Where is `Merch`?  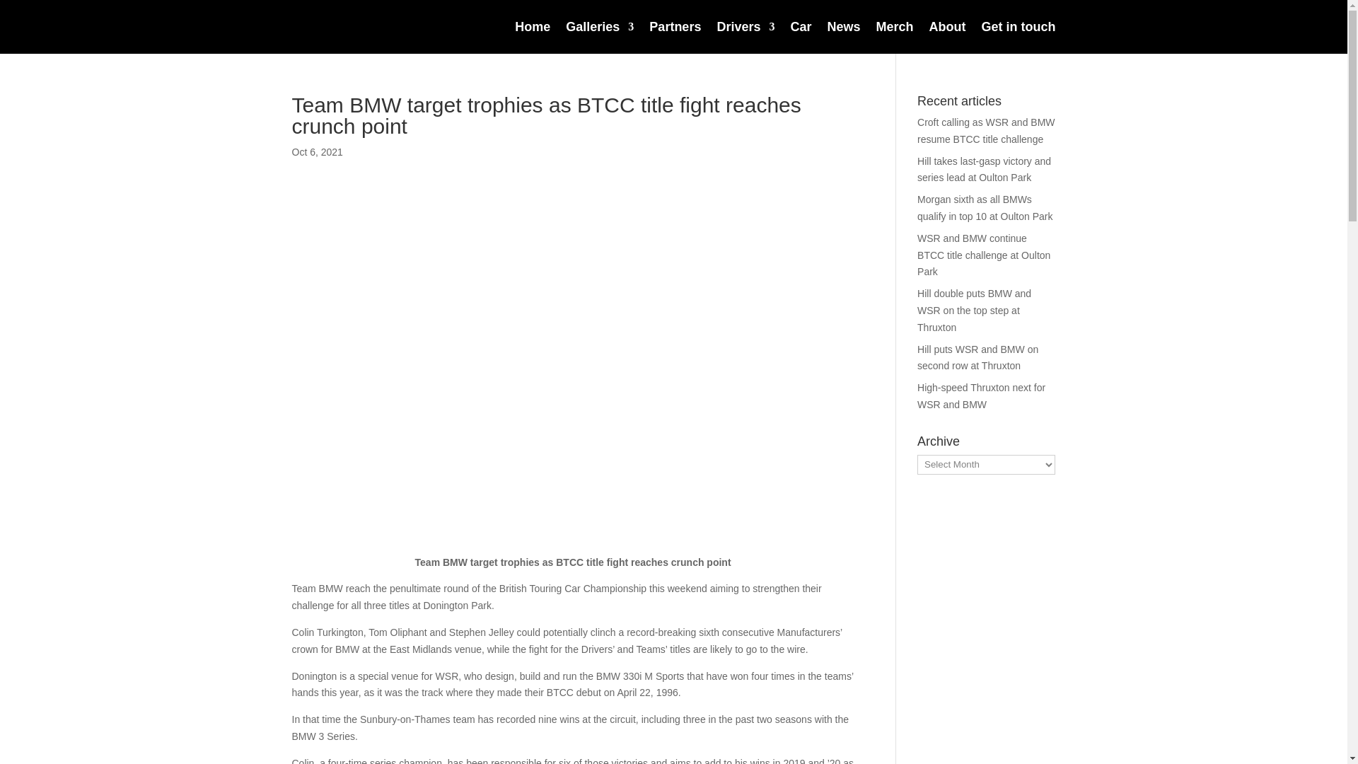
Merch is located at coordinates (894, 27).